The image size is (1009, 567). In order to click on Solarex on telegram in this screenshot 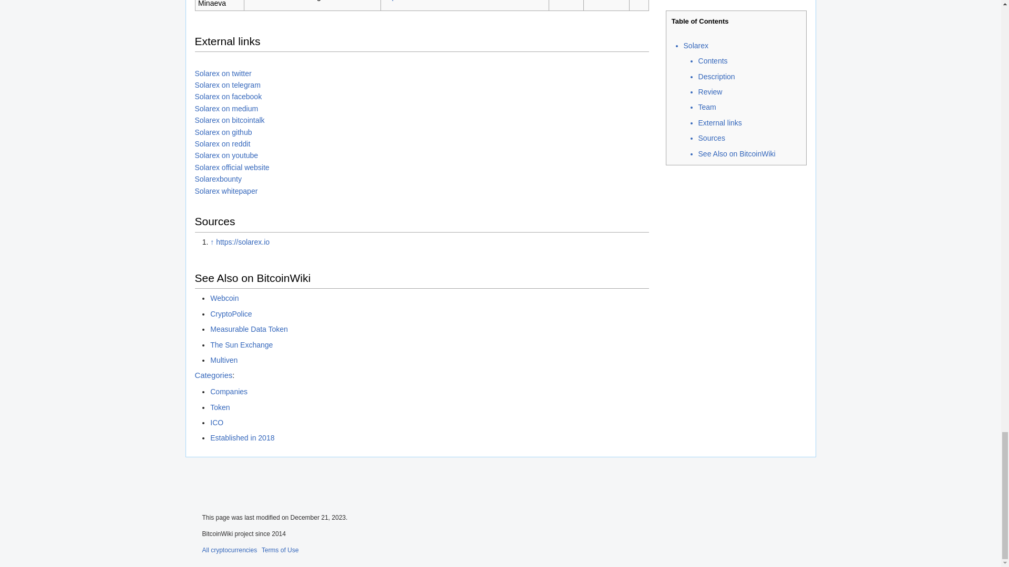, I will do `click(227, 85)`.